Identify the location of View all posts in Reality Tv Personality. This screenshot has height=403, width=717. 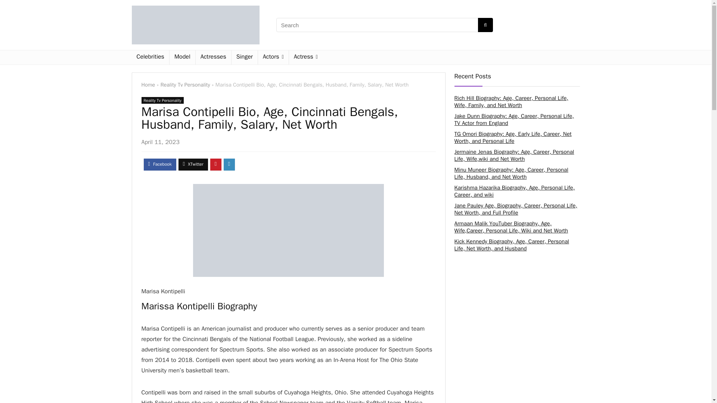
(162, 100).